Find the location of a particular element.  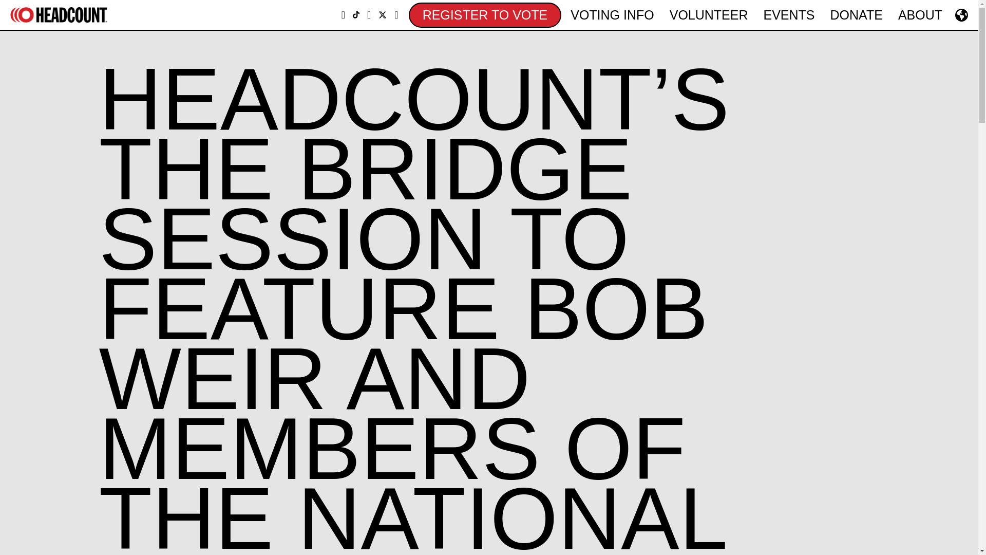

DONATE is located at coordinates (856, 15).